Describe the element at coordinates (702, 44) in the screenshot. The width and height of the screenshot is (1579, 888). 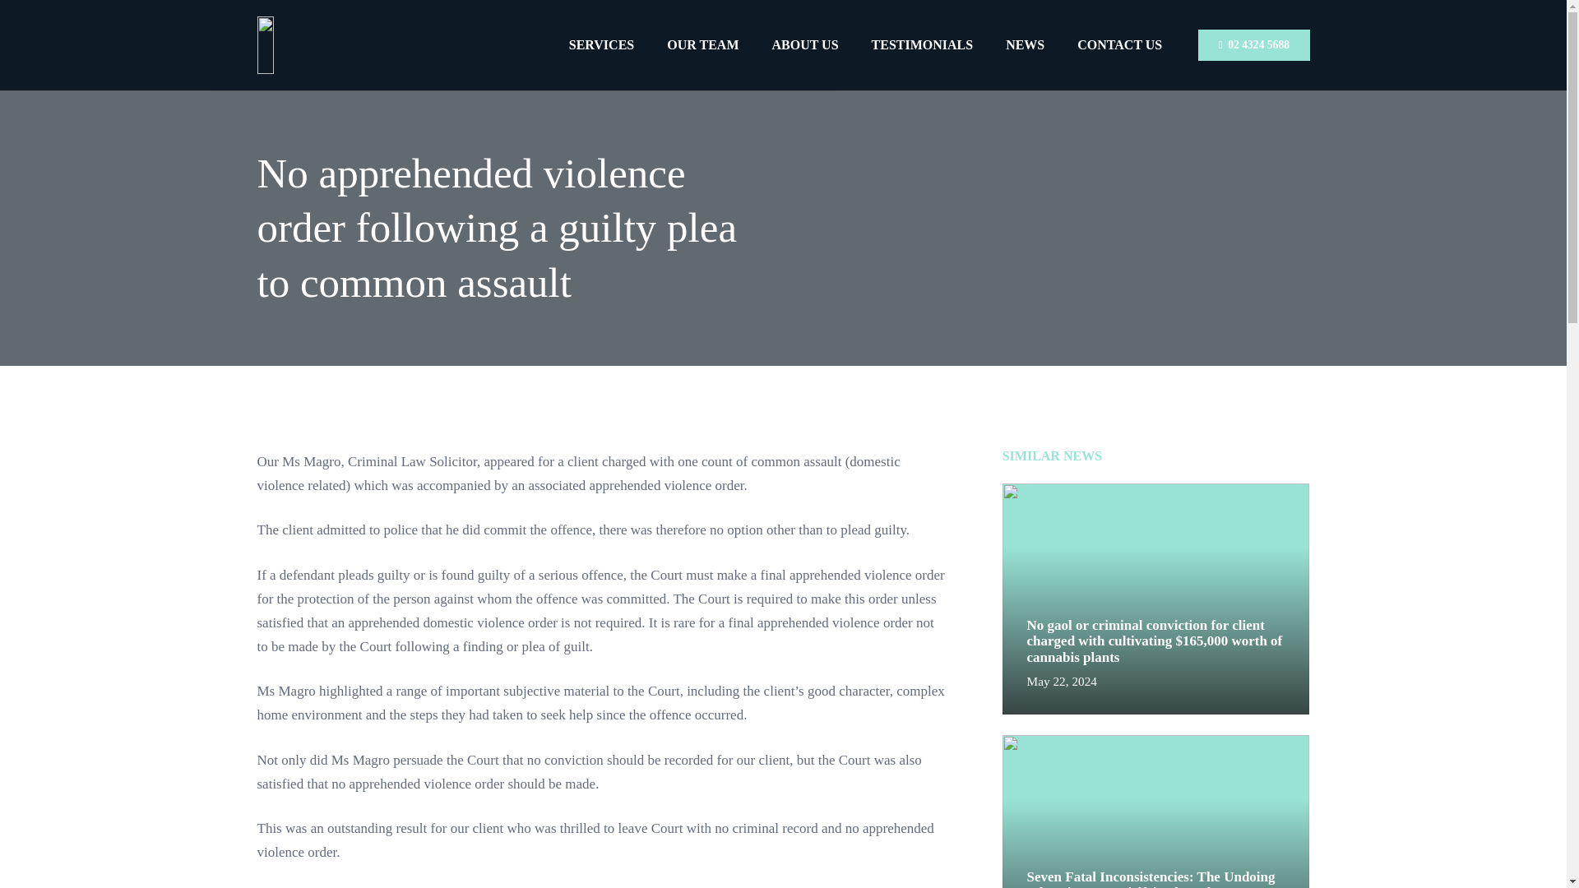
I see `OUR TEAM` at that location.